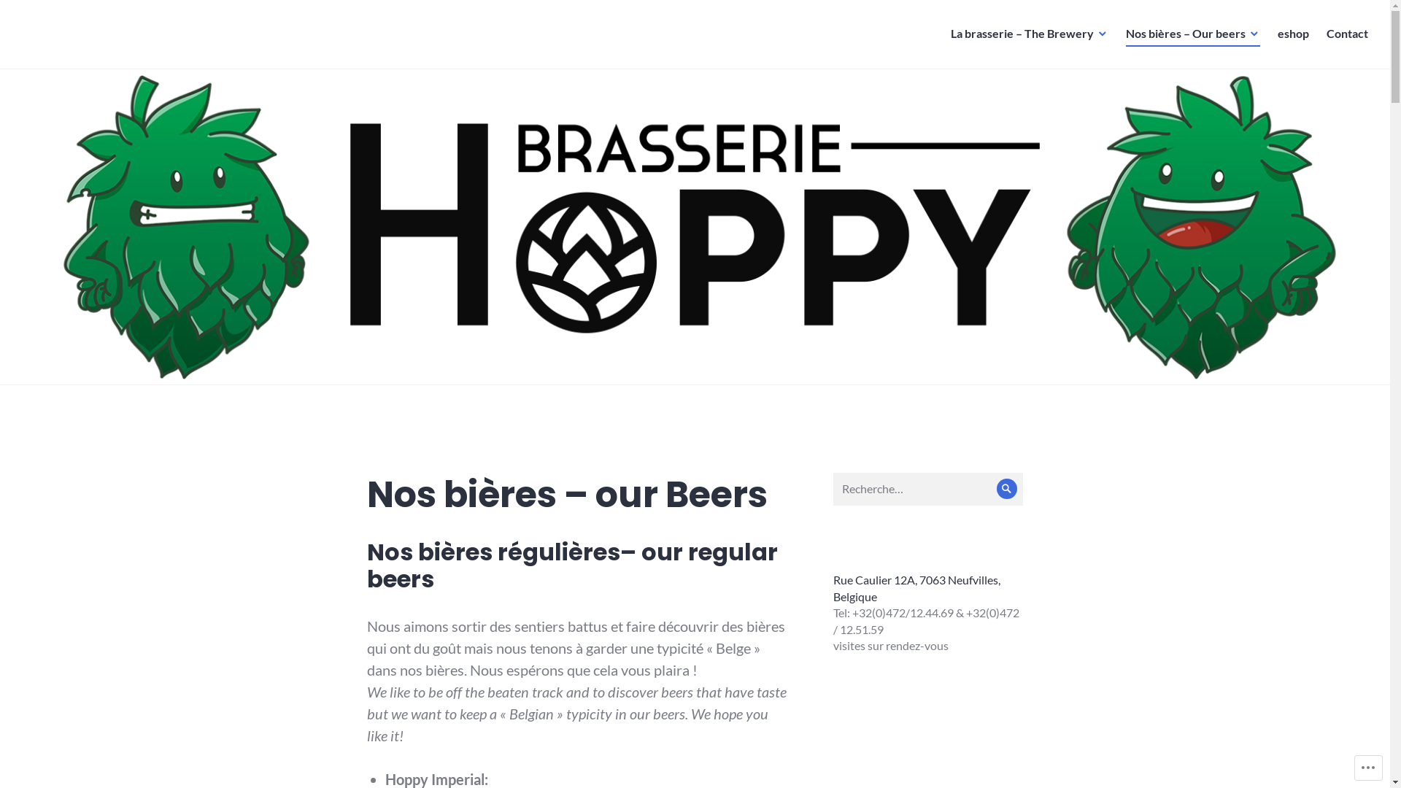 The width and height of the screenshot is (1401, 788). Describe the element at coordinates (916, 588) in the screenshot. I see `Rue Caulier 12A, 7063 Neufvilles, Belgique` at that location.